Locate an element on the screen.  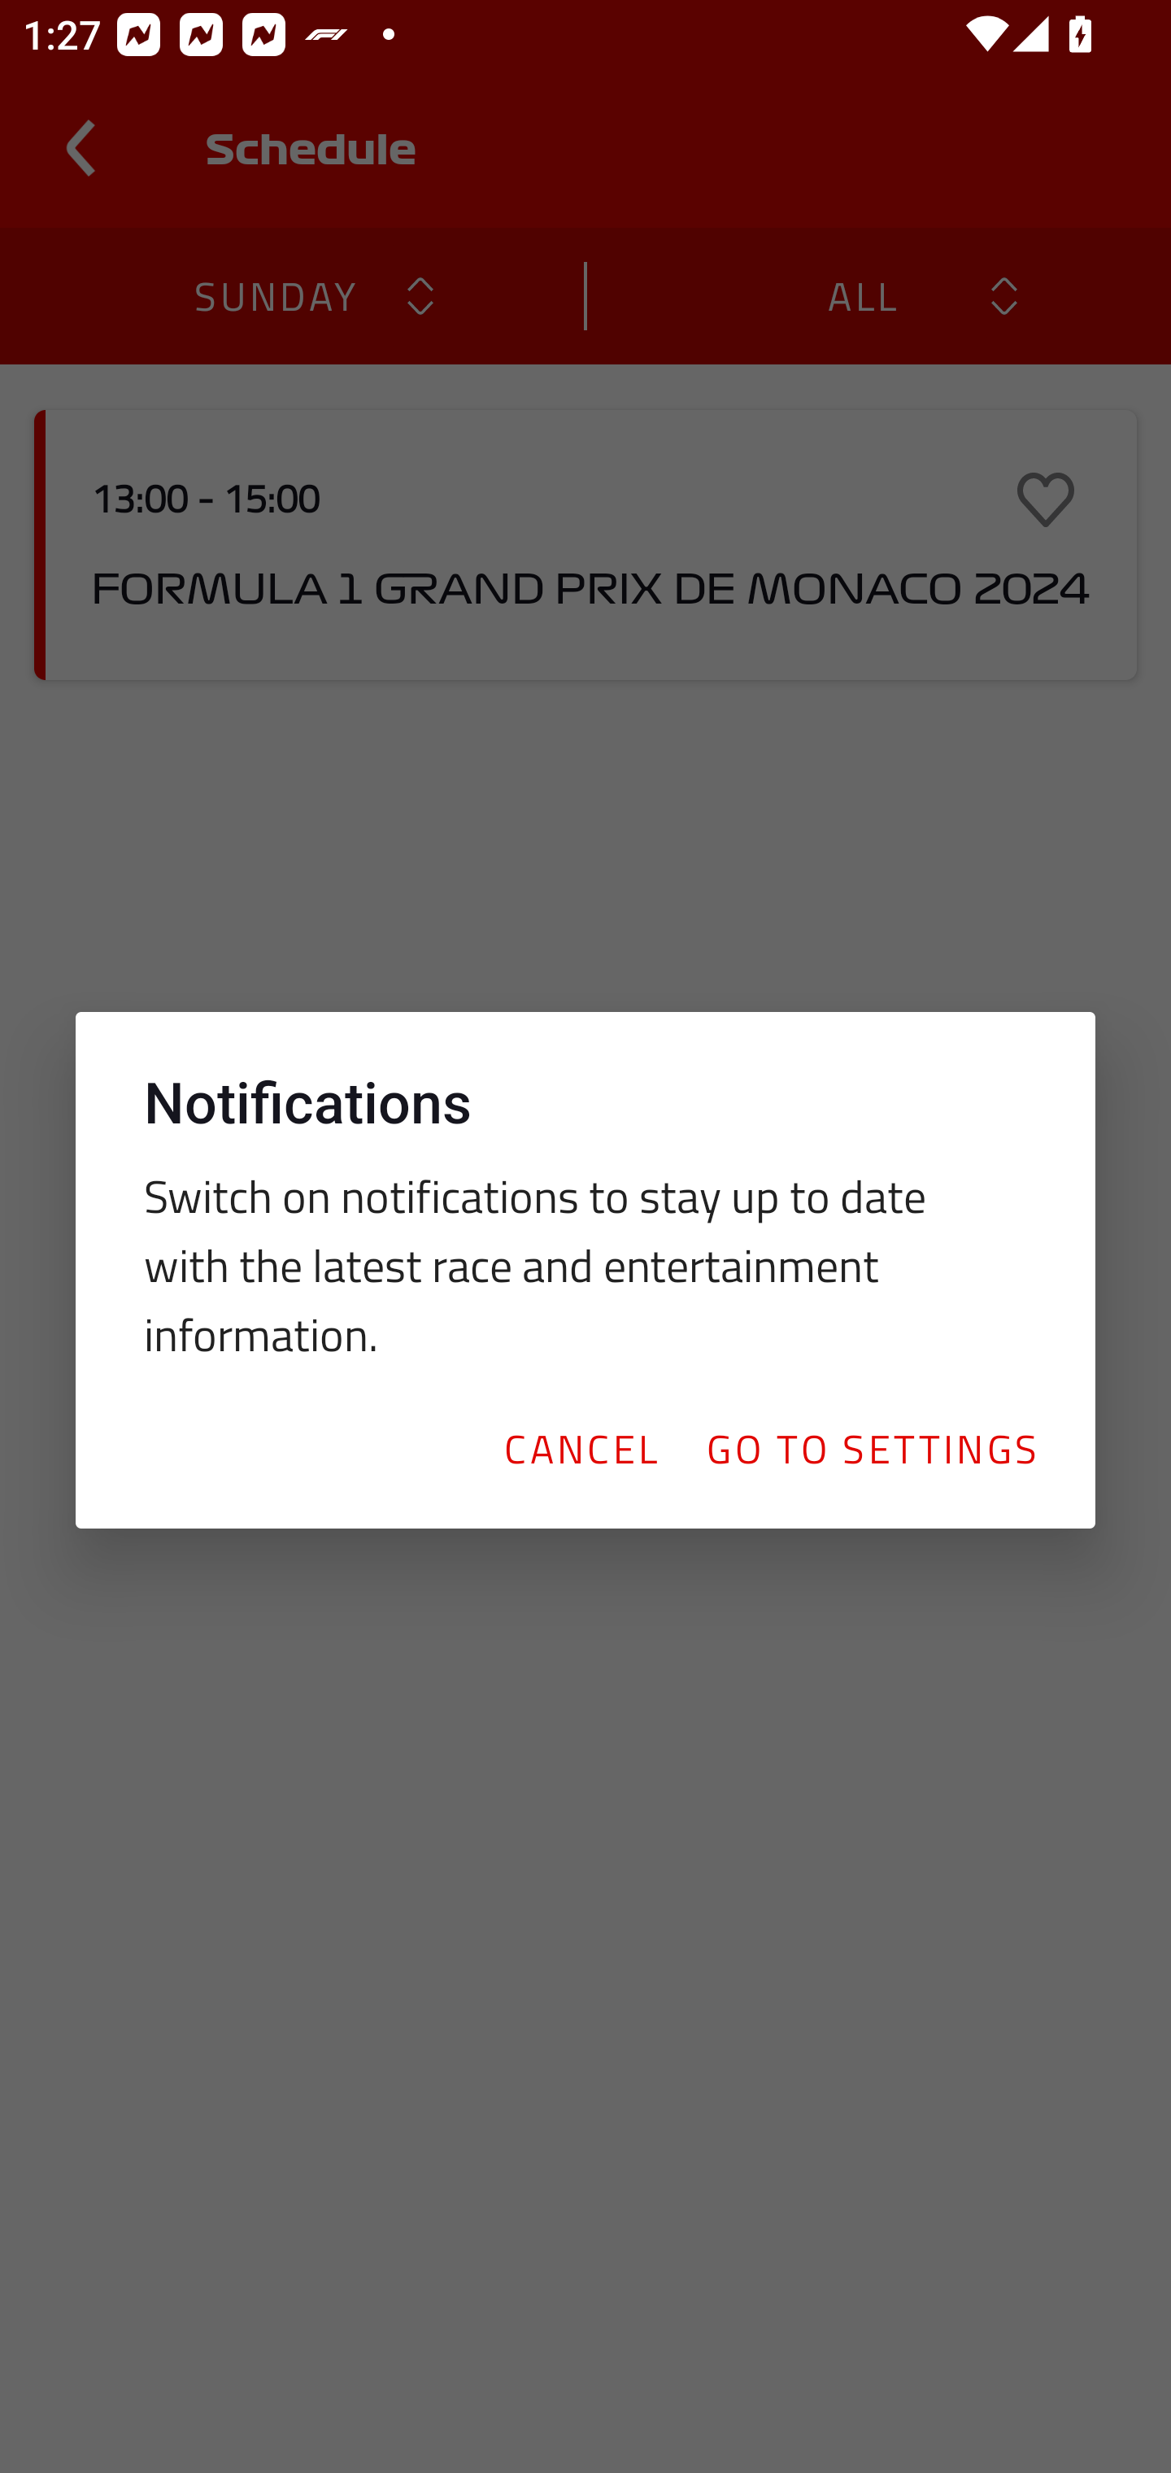
GO TO SETTINGS is located at coordinates (871, 1448).